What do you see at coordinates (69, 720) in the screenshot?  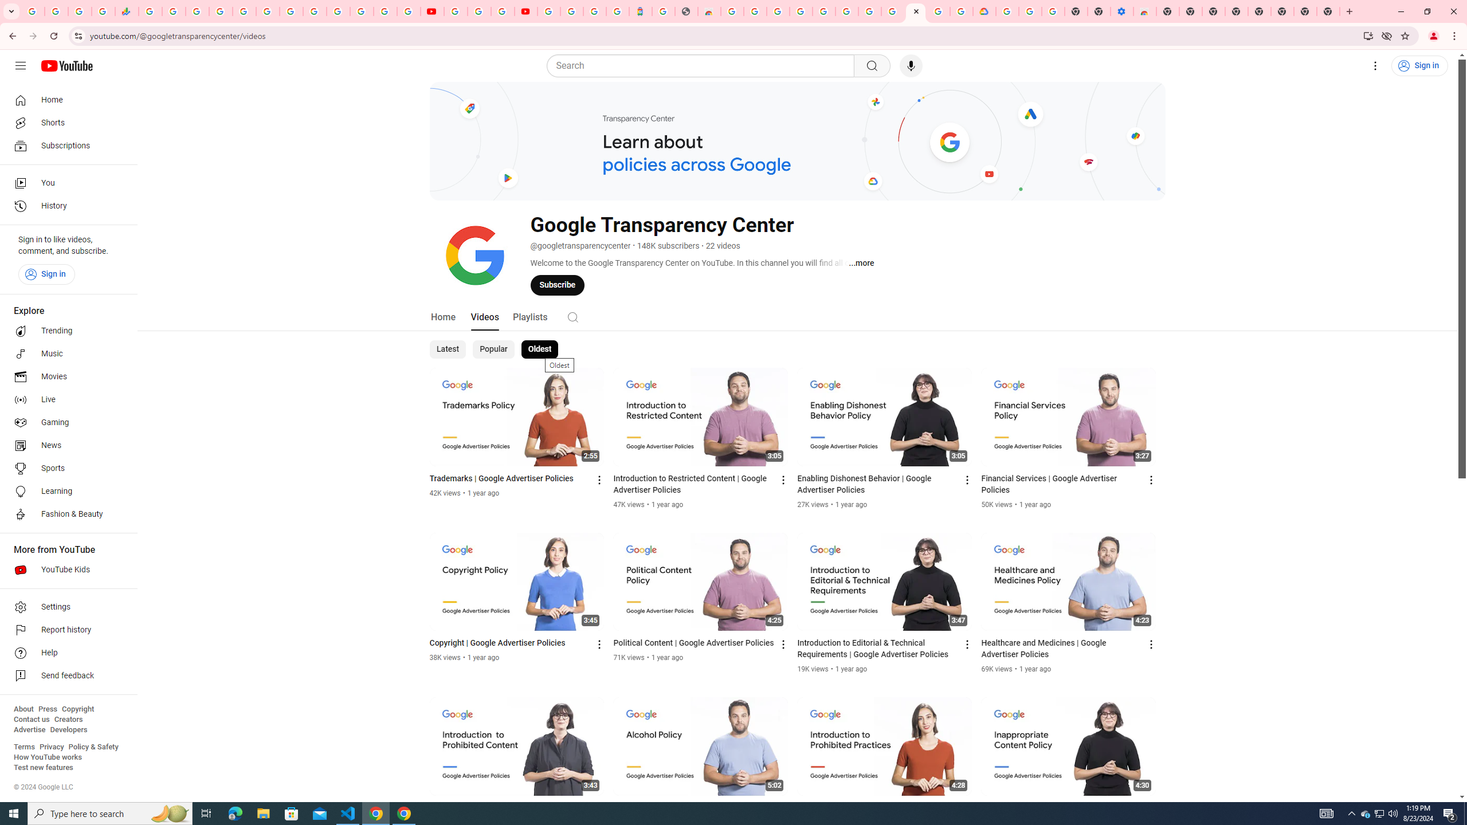 I see `Creators` at bounding box center [69, 720].